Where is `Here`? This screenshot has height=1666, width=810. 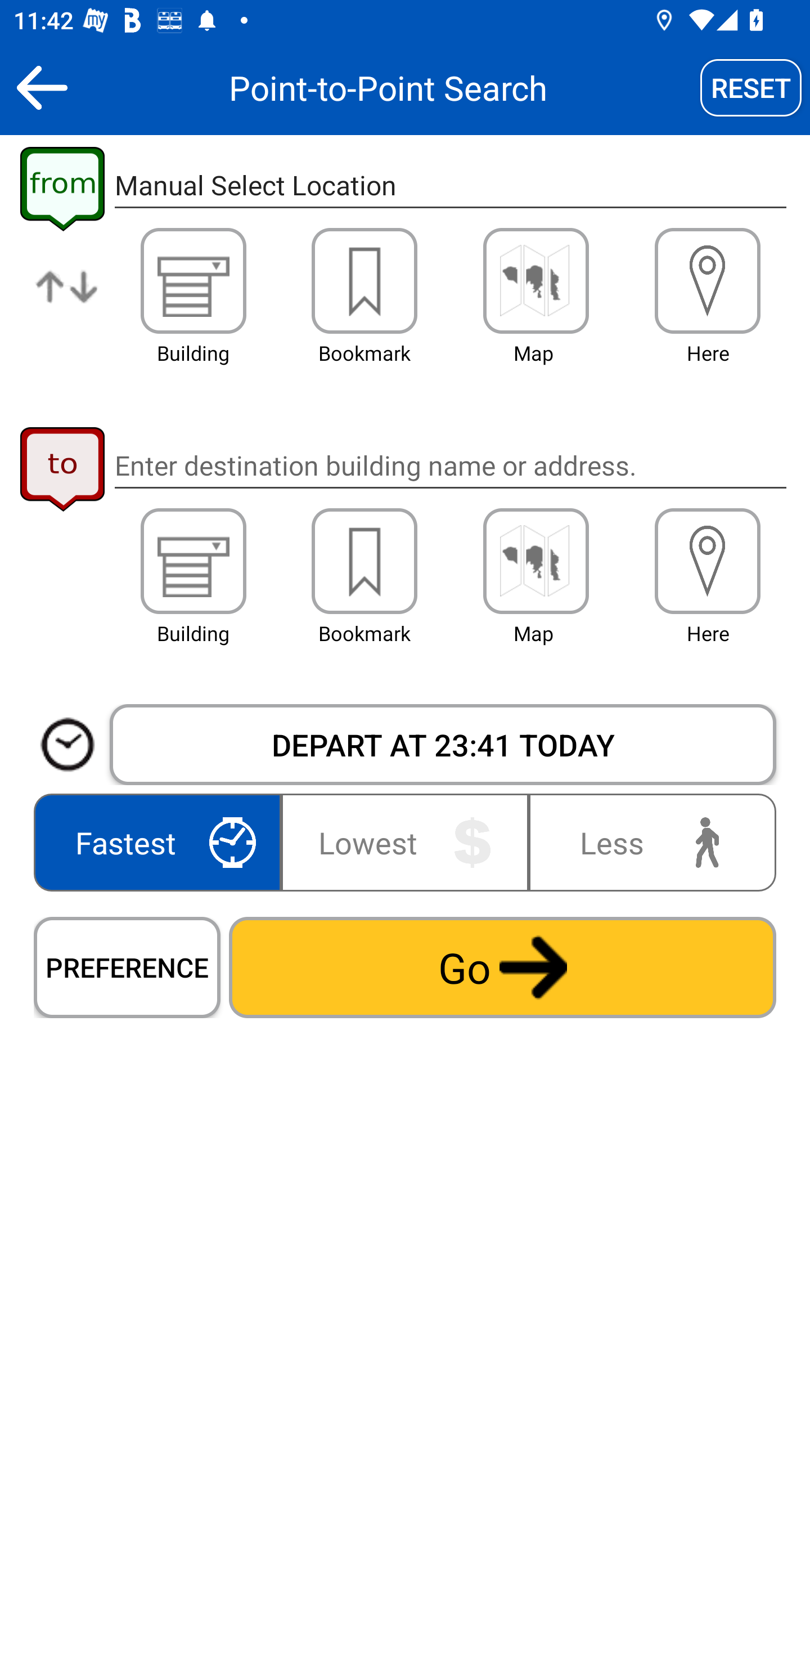 Here is located at coordinates (708, 561).